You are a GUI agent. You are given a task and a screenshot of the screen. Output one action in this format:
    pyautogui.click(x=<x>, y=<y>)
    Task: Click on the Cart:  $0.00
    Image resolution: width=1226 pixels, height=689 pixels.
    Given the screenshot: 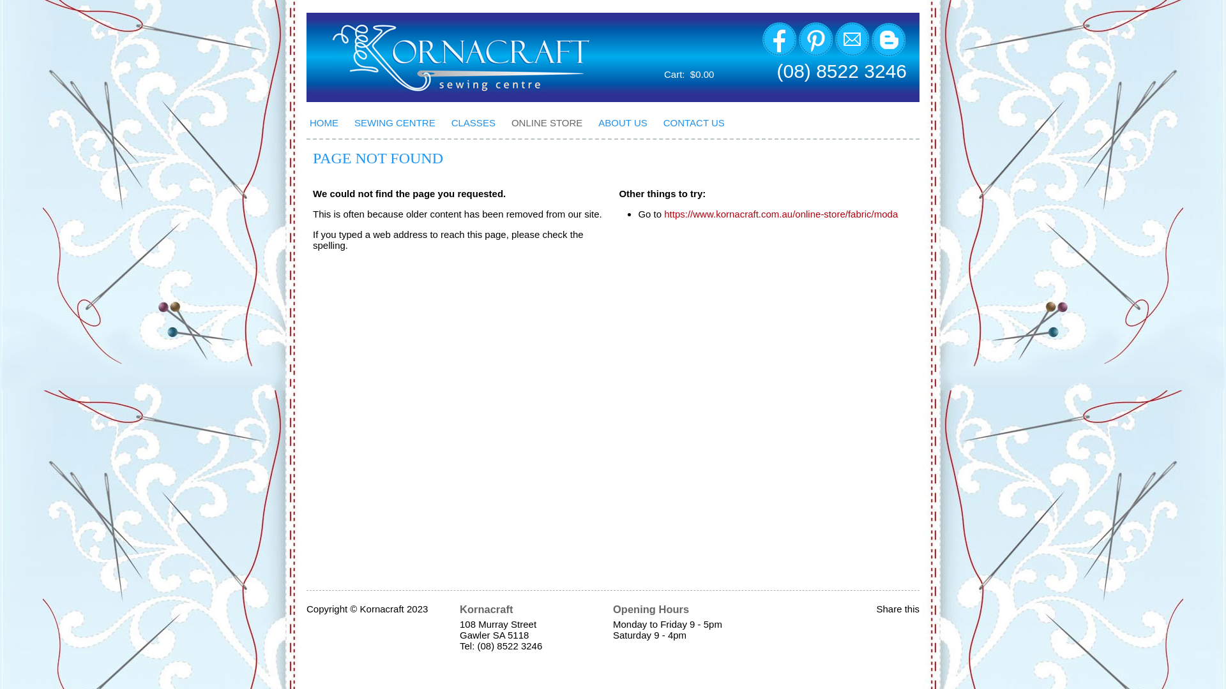 What is the action you would take?
    pyautogui.click(x=689, y=74)
    